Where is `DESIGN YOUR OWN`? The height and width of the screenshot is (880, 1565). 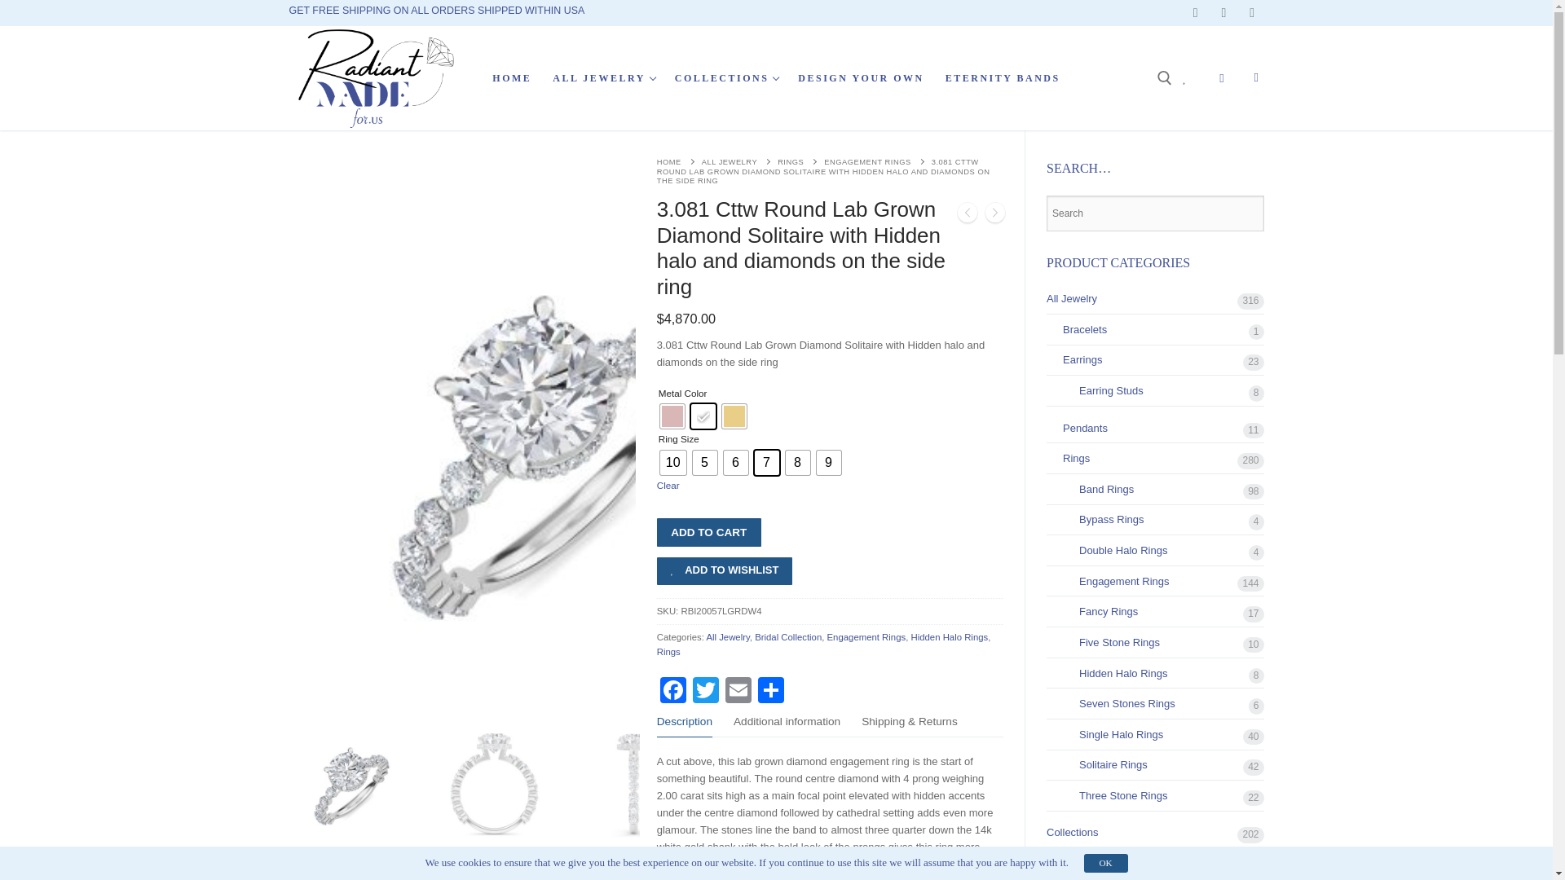
DESIGN YOUR OWN is located at coordinates (1003, 78).